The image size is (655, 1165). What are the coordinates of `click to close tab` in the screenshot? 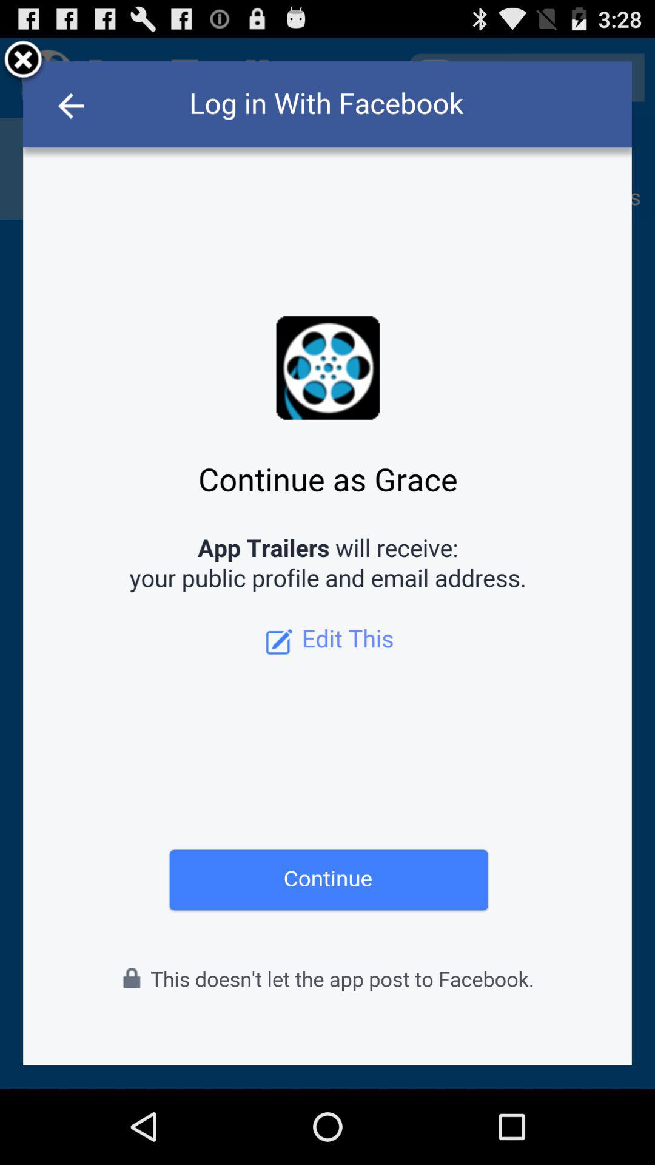 It's located at (23, 62).